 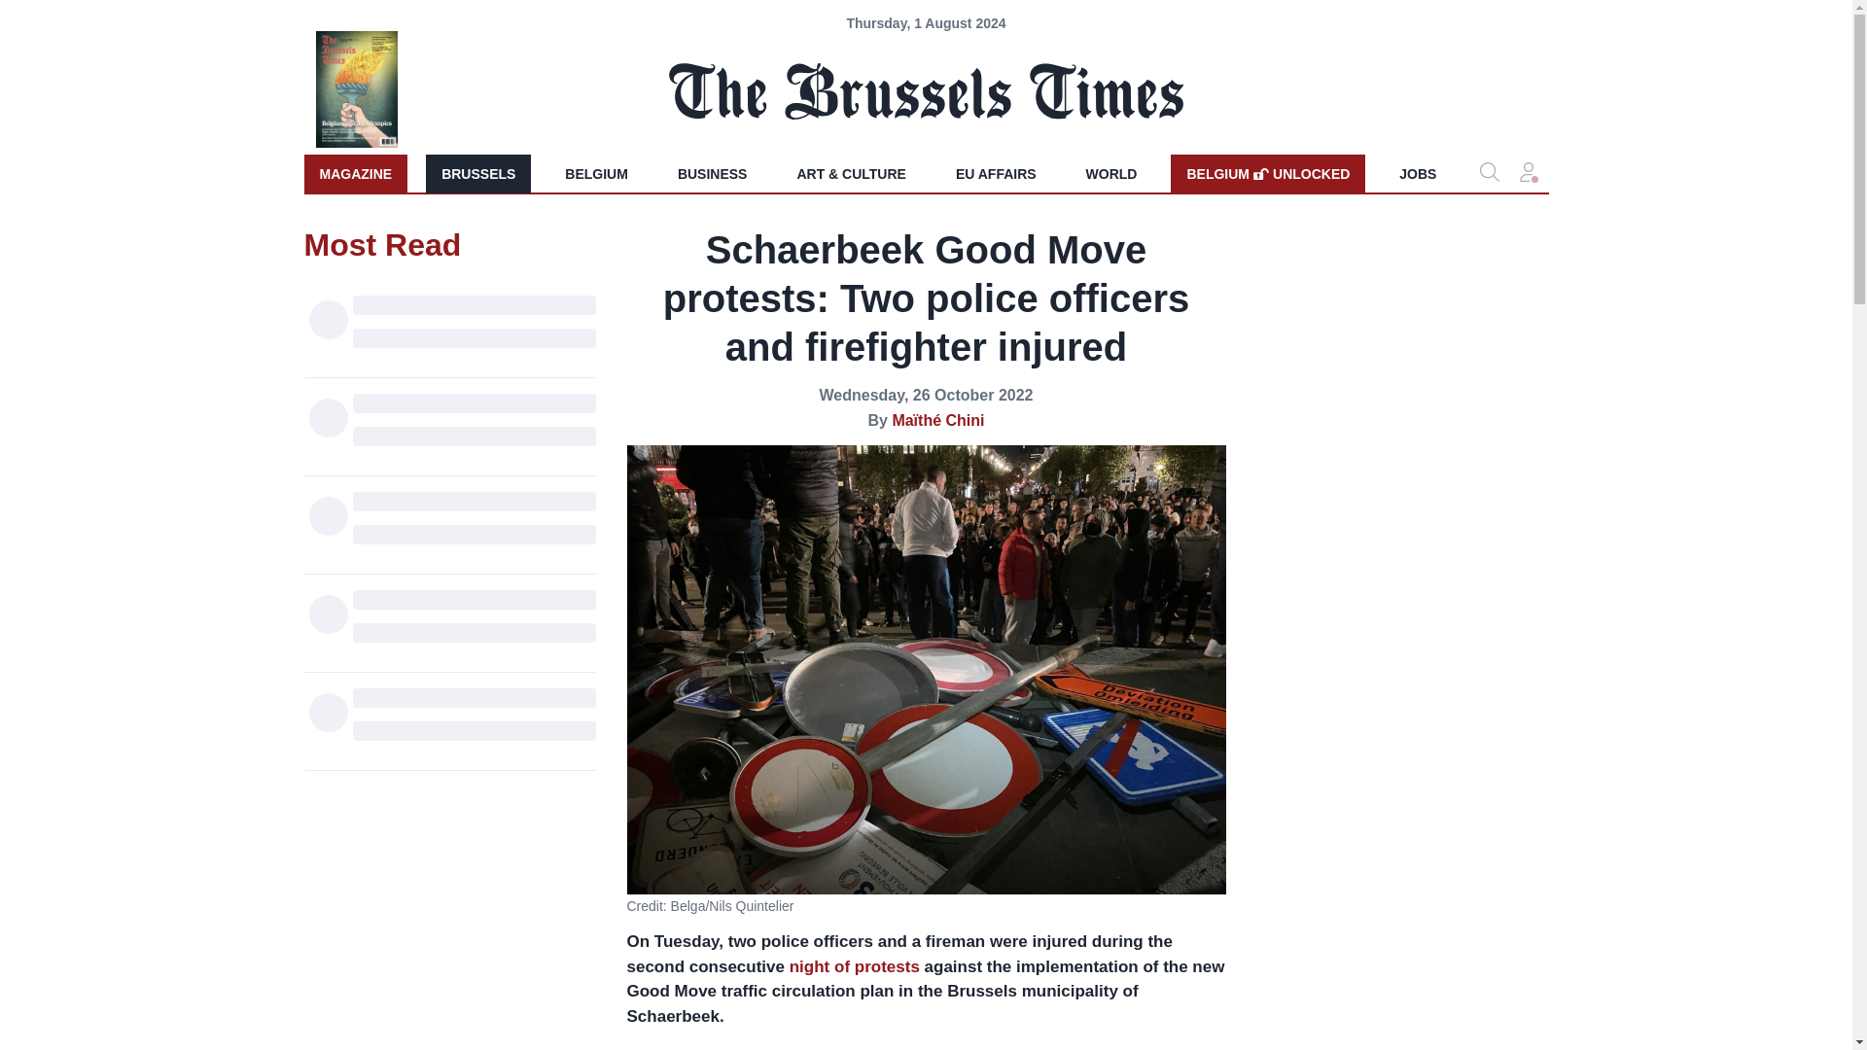 What do you see at coordinates (996, 173) in the screenshot?
I see `BUSINESS` at bounding box center [996, 173].